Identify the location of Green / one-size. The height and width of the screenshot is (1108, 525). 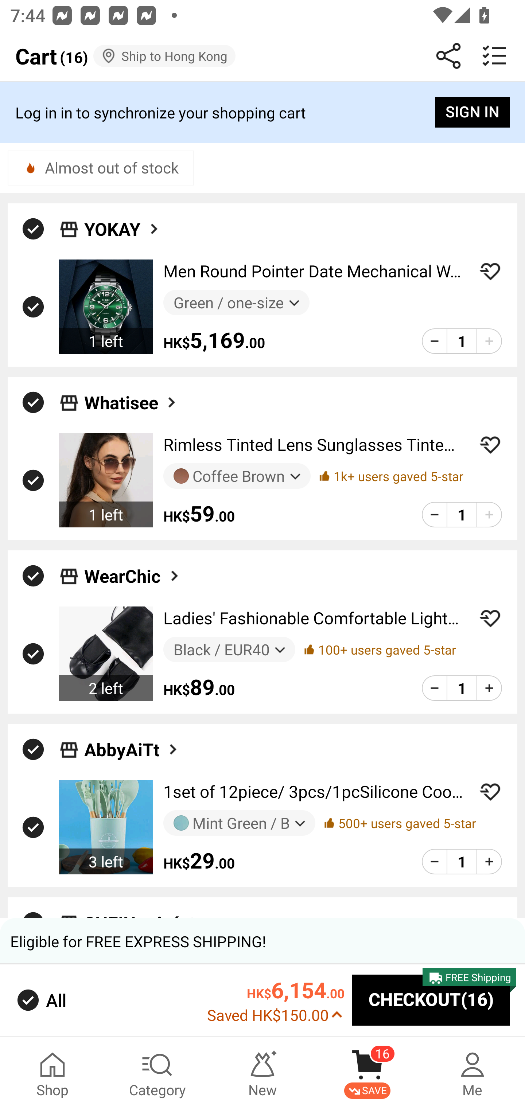
(236, 303).